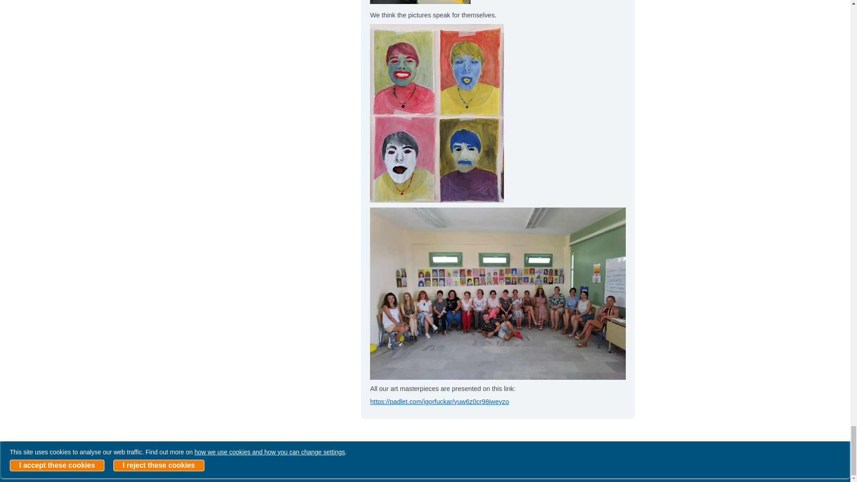 The height and width of the screenshot is (482, 857). I want to click on Support, so click(394, 463).